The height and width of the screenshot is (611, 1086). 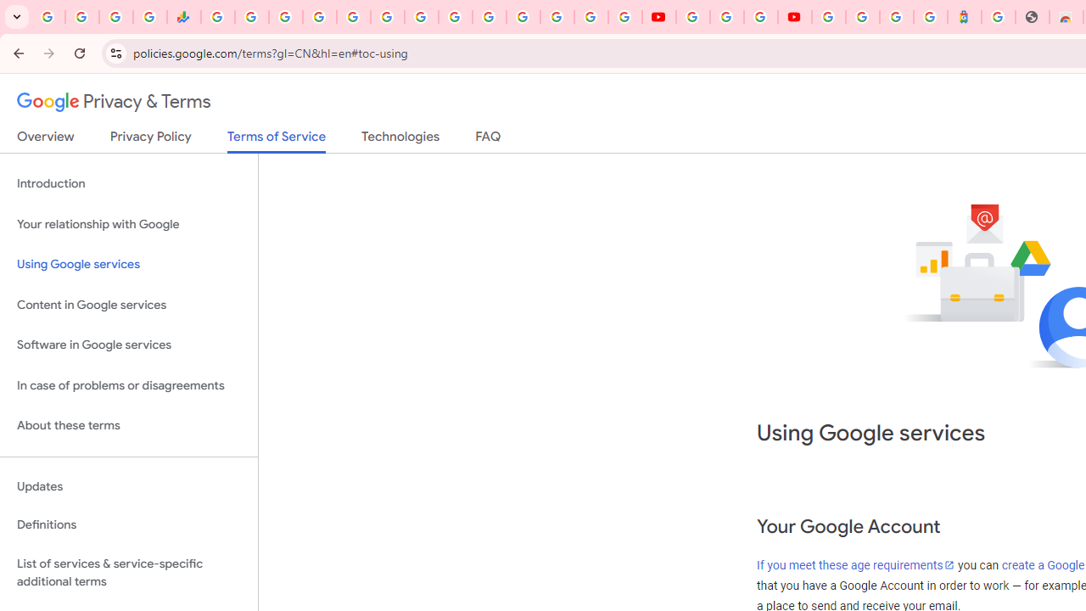 What do you see at coordinates (129, 224) in the screenshot?
I see `Your relationship with Google` at bounding box center [129, 224].